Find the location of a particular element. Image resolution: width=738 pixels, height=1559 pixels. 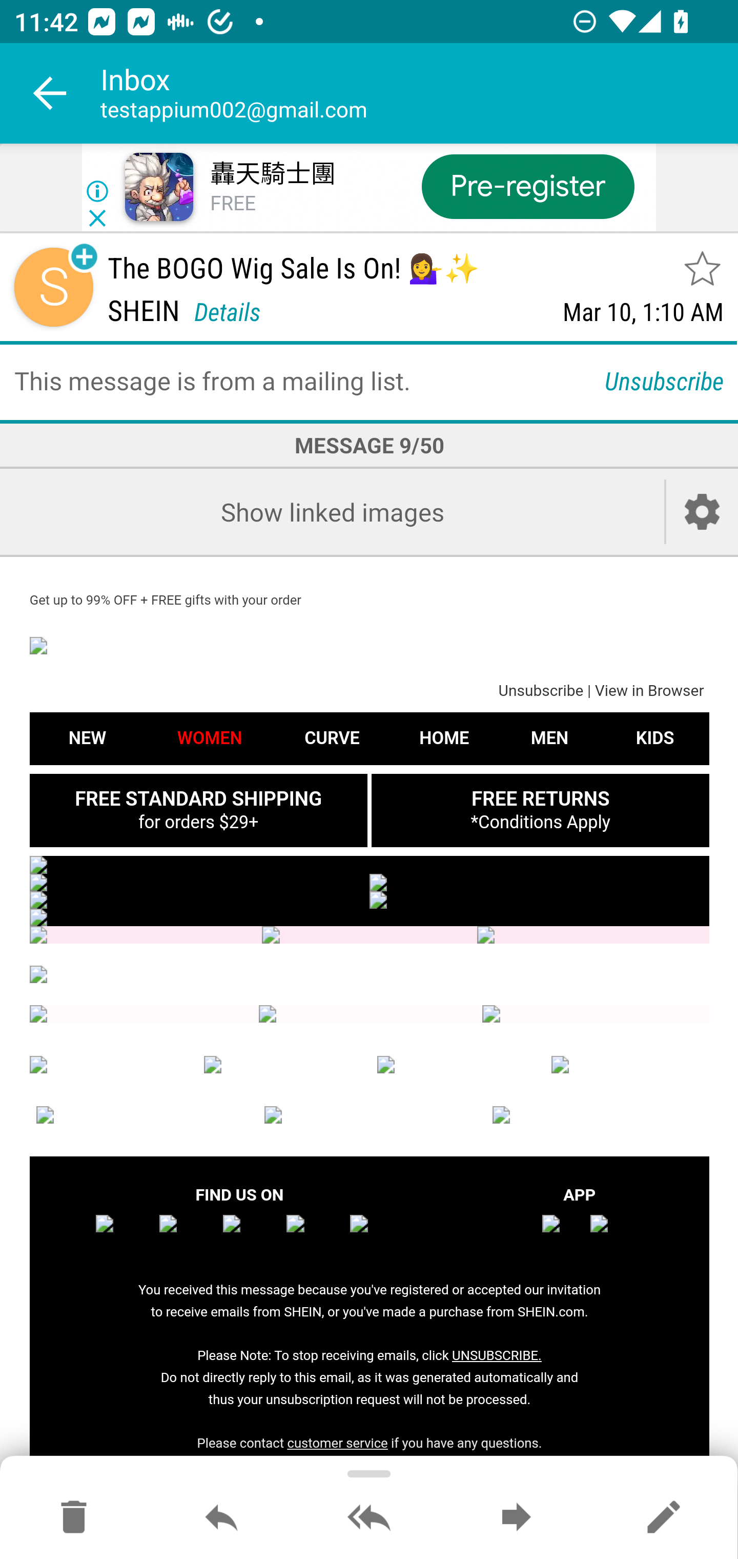

Forward is located at coordinates (516, 1518).